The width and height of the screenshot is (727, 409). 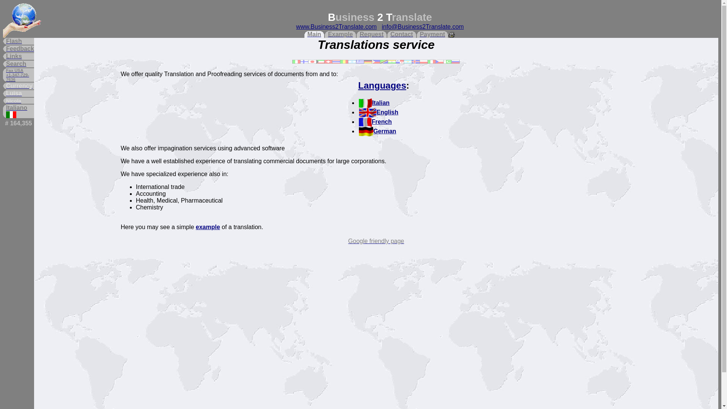 What do you see at coordinates (340, 34) in the screenshot?
I see `Example` at bounding box center [340, 34].